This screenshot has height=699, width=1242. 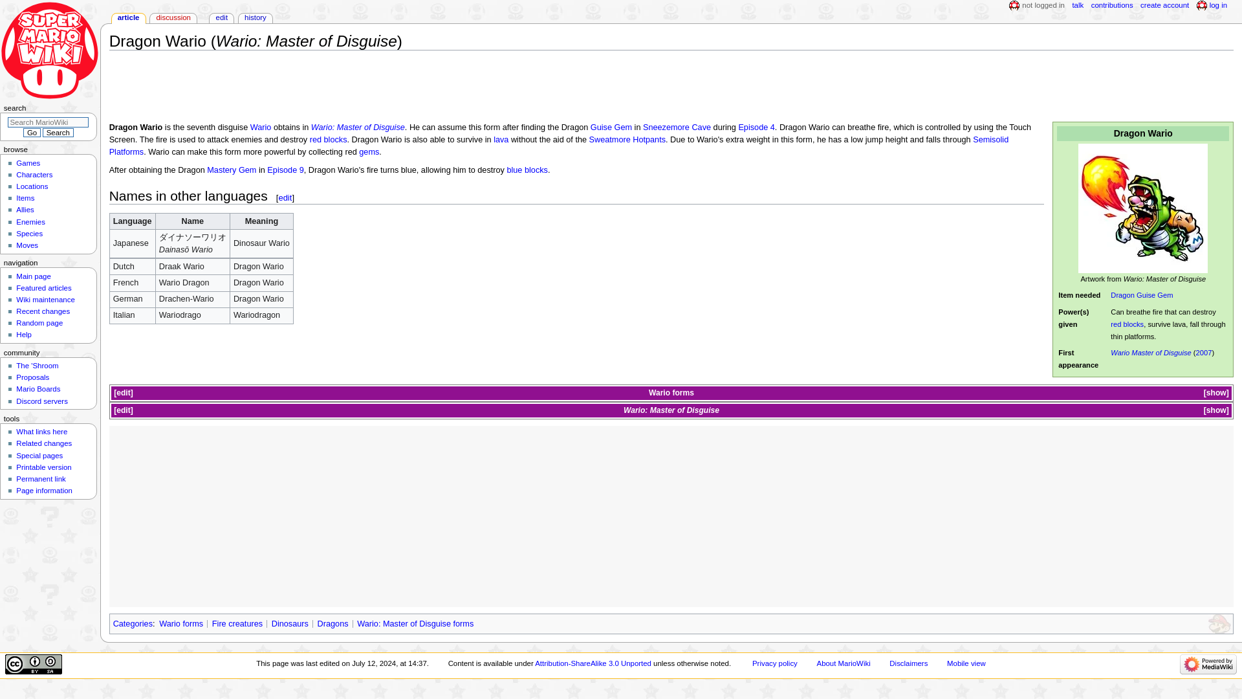 What do you see at coordinates (358, 128) in the screenshot?
I see `Wario: Master of Disguise` at bounding box center [358, 128].